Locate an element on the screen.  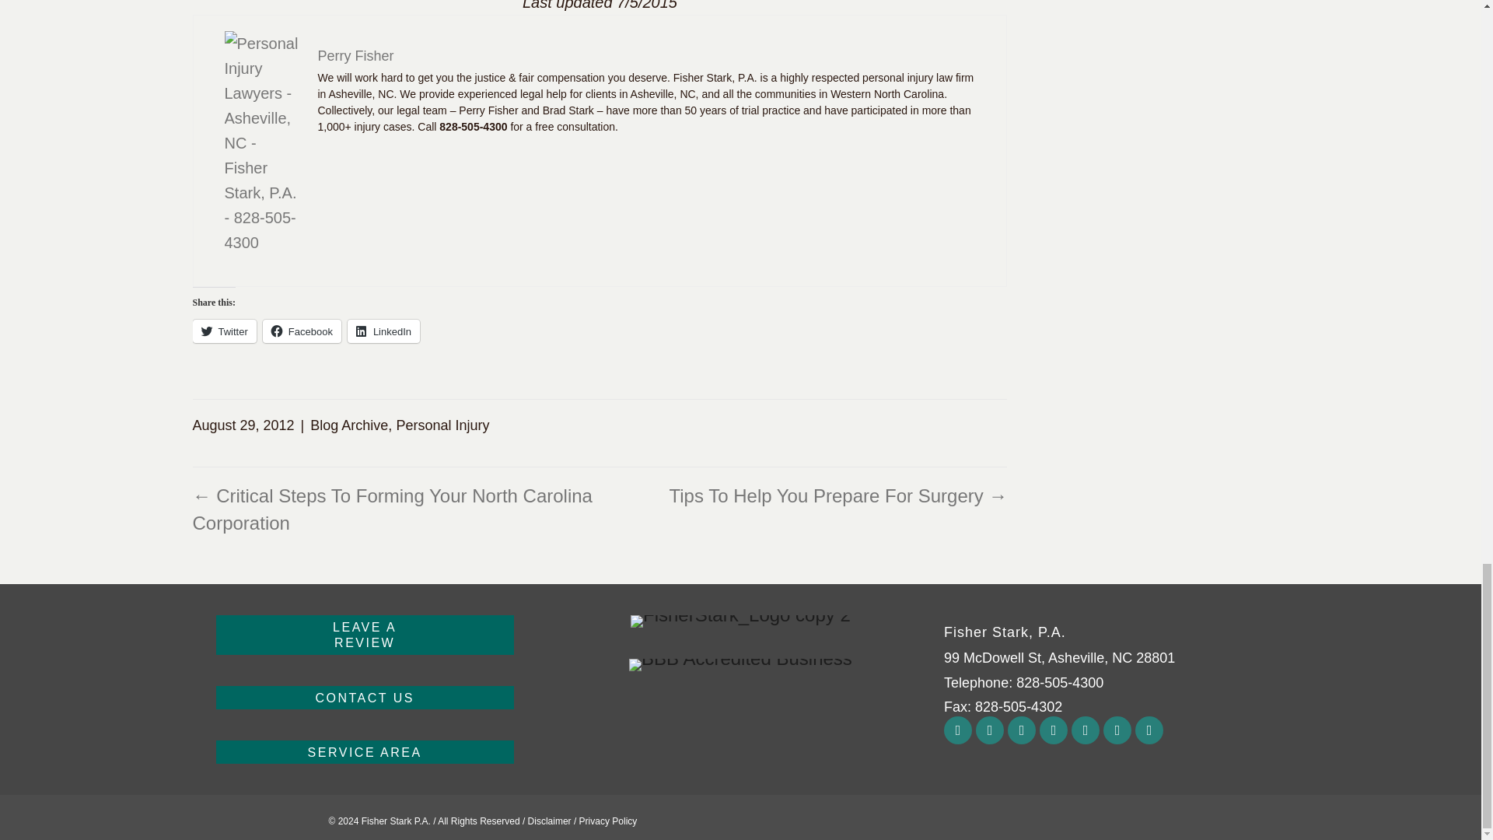
LinkedIn is located at coordinates (383, 331).